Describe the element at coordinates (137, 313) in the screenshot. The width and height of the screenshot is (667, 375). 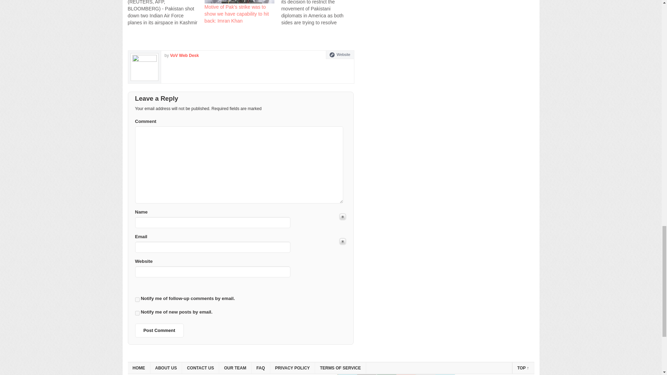
I see `subscribe` at that location.